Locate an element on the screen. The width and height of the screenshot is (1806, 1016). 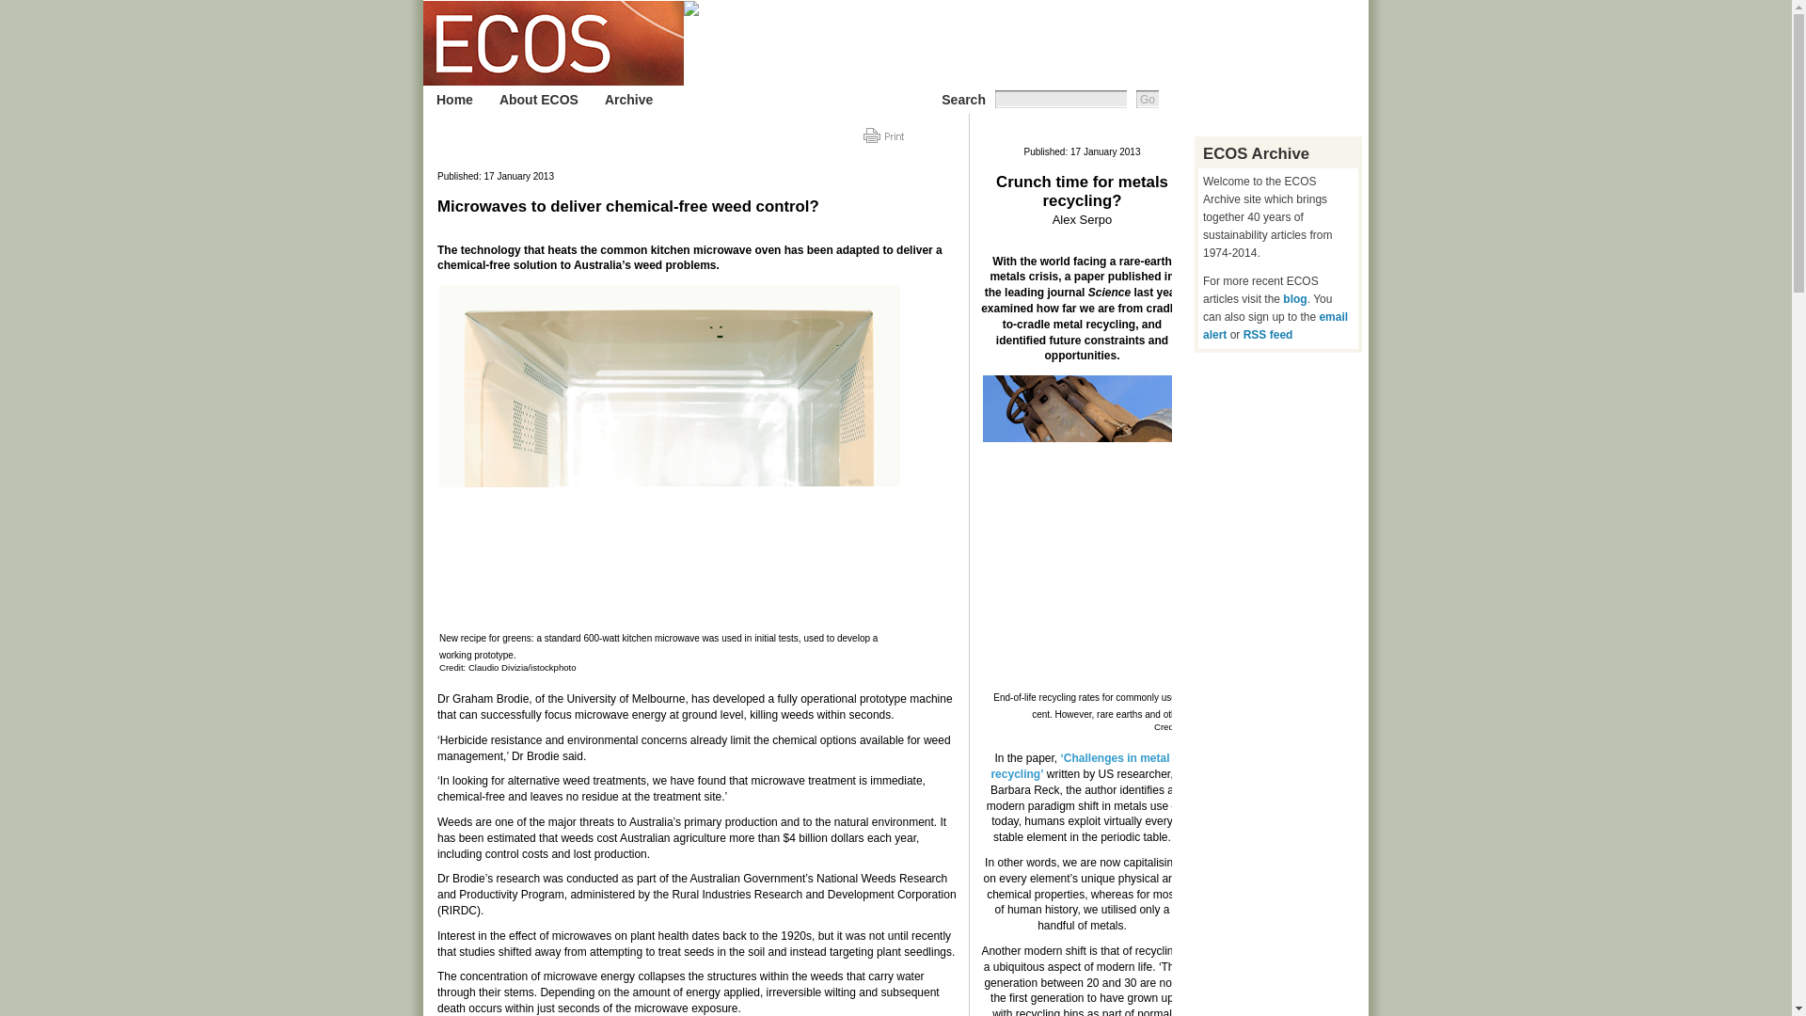
RSS feed is located at coordinates (1268, 334).